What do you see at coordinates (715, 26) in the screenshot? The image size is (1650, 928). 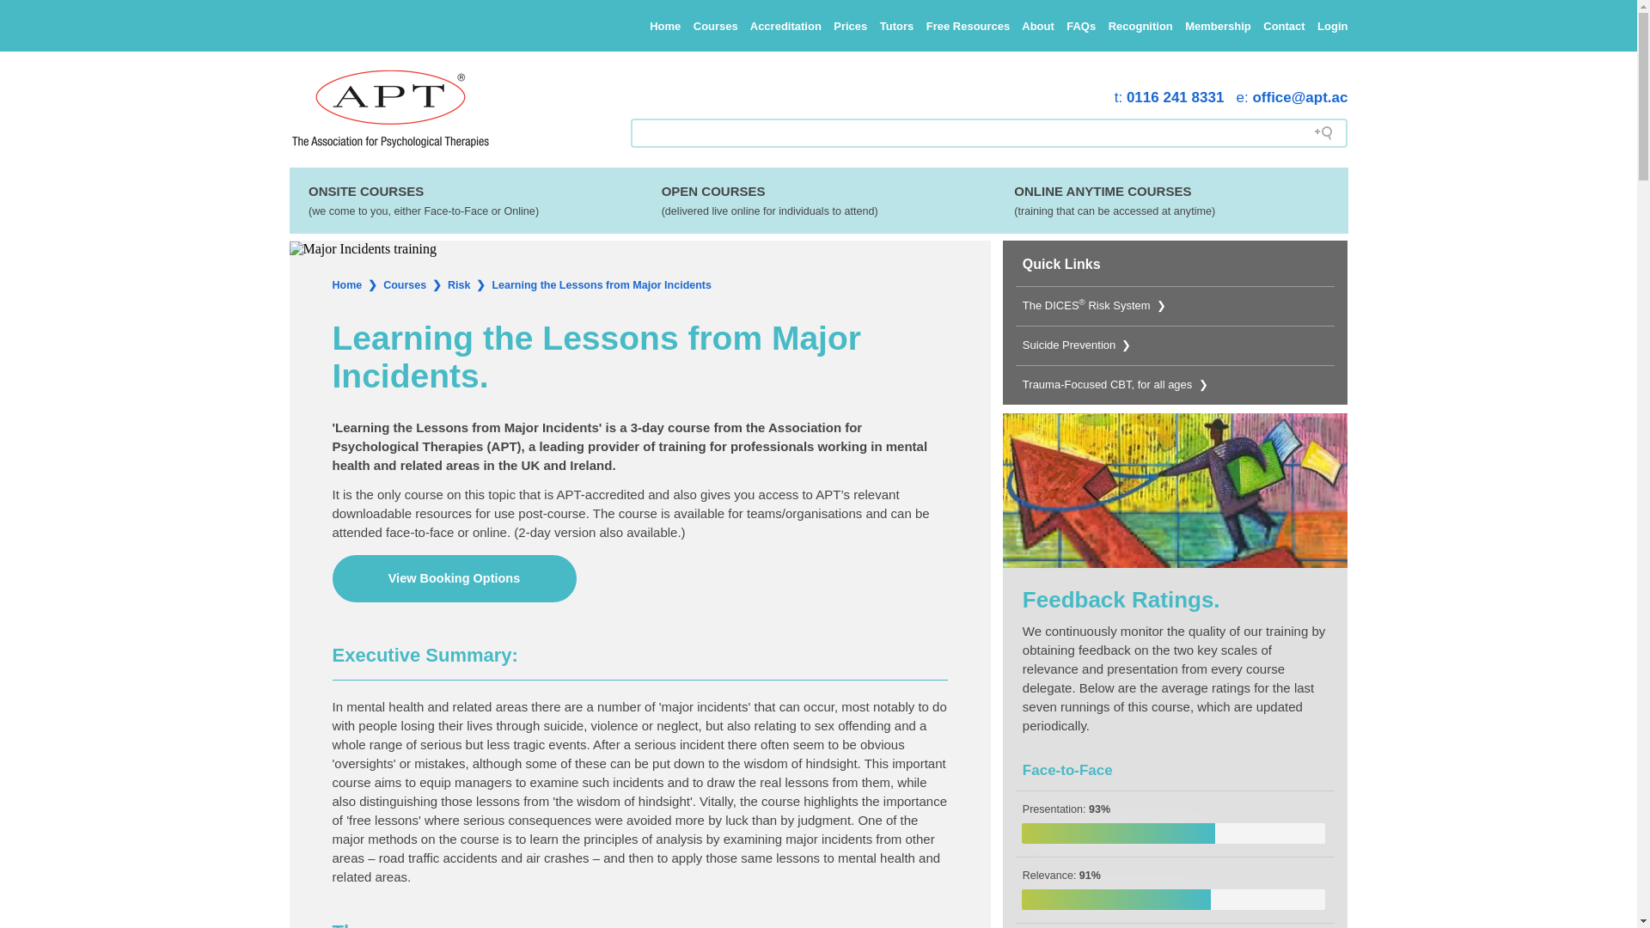 I see `Courses` at bounding box center [715, 26].